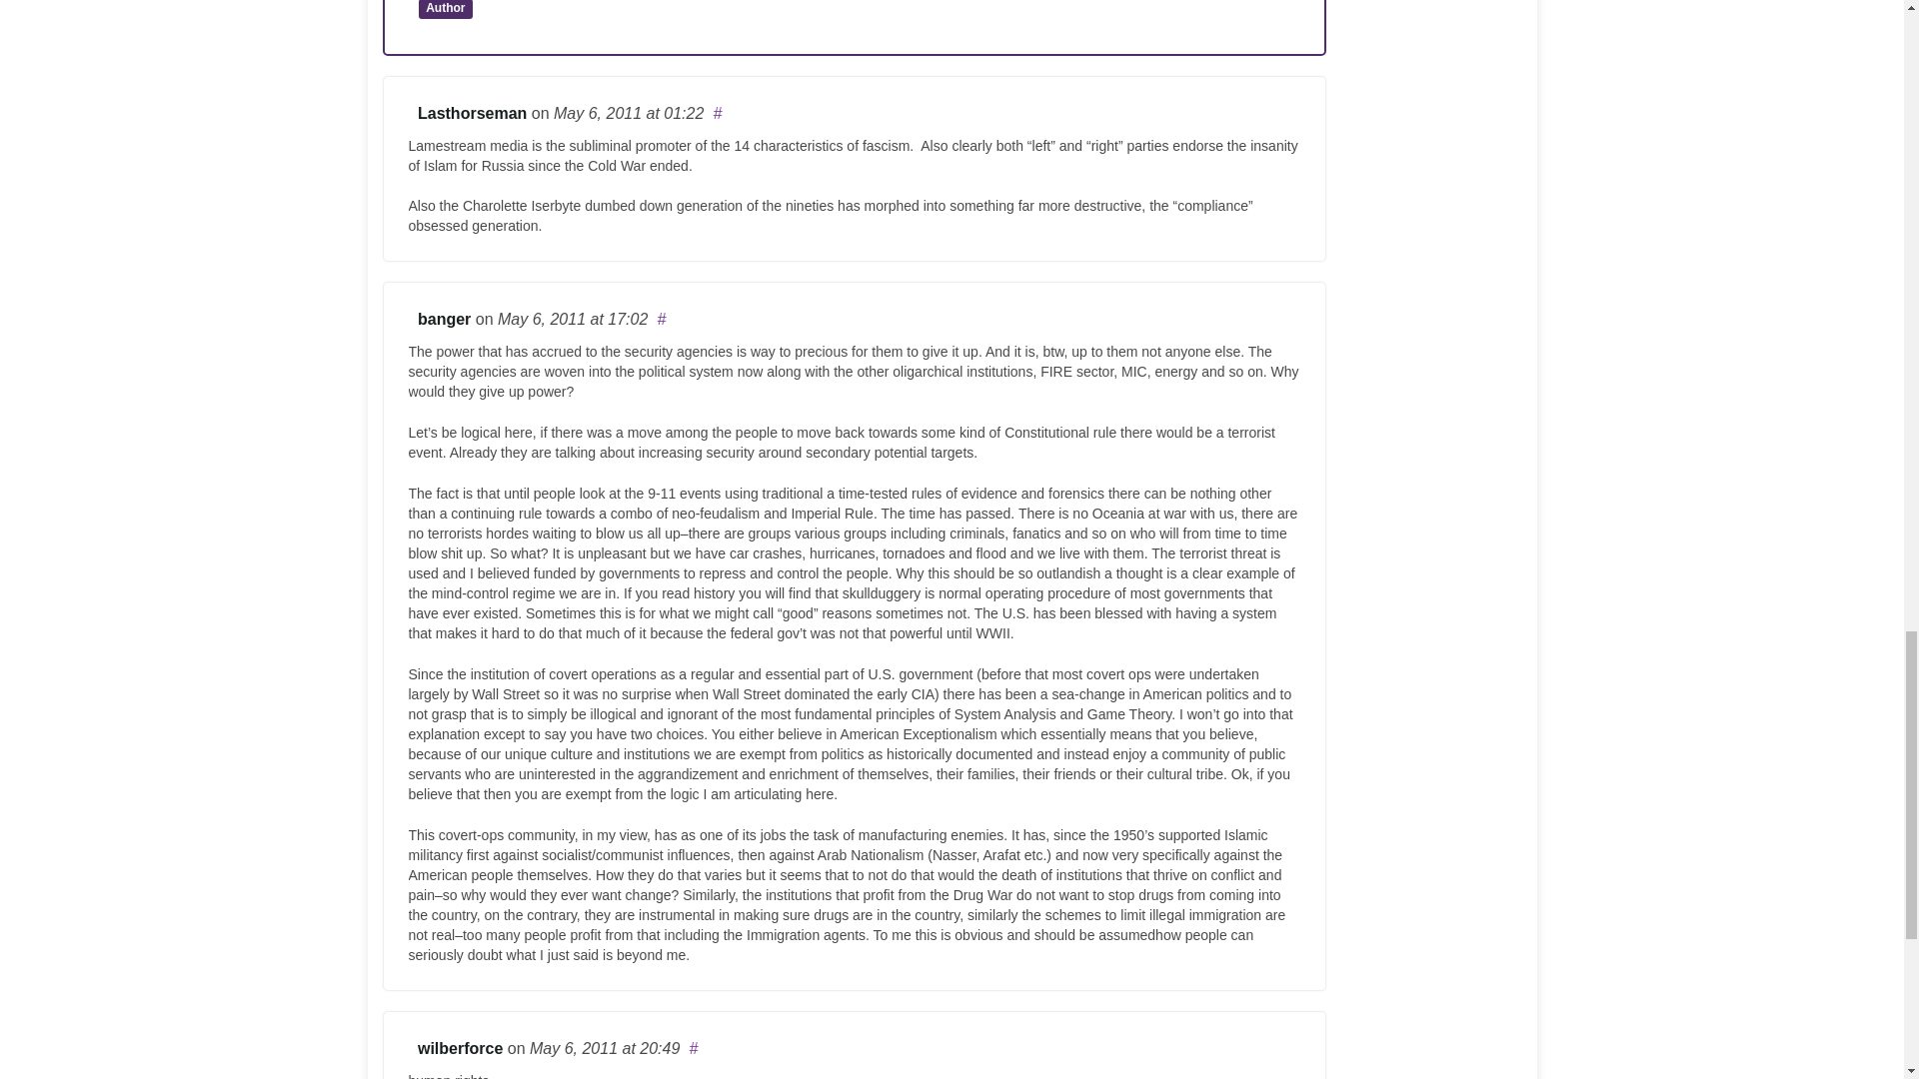  I want to click on banger, so click(444, 320).